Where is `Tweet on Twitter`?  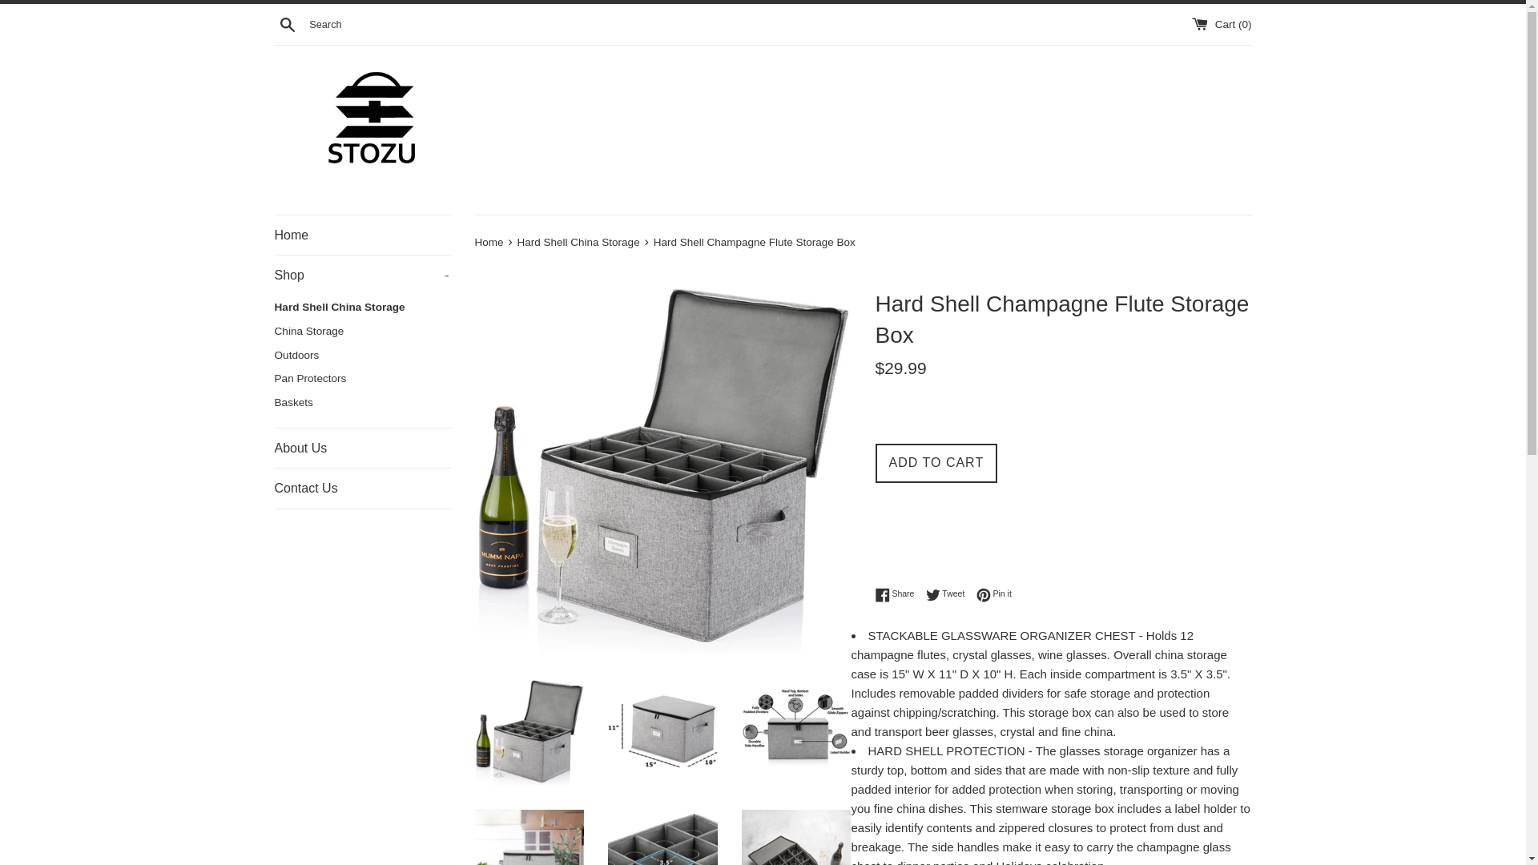
Tweet on Twitter is located at coordinates (898, 594).